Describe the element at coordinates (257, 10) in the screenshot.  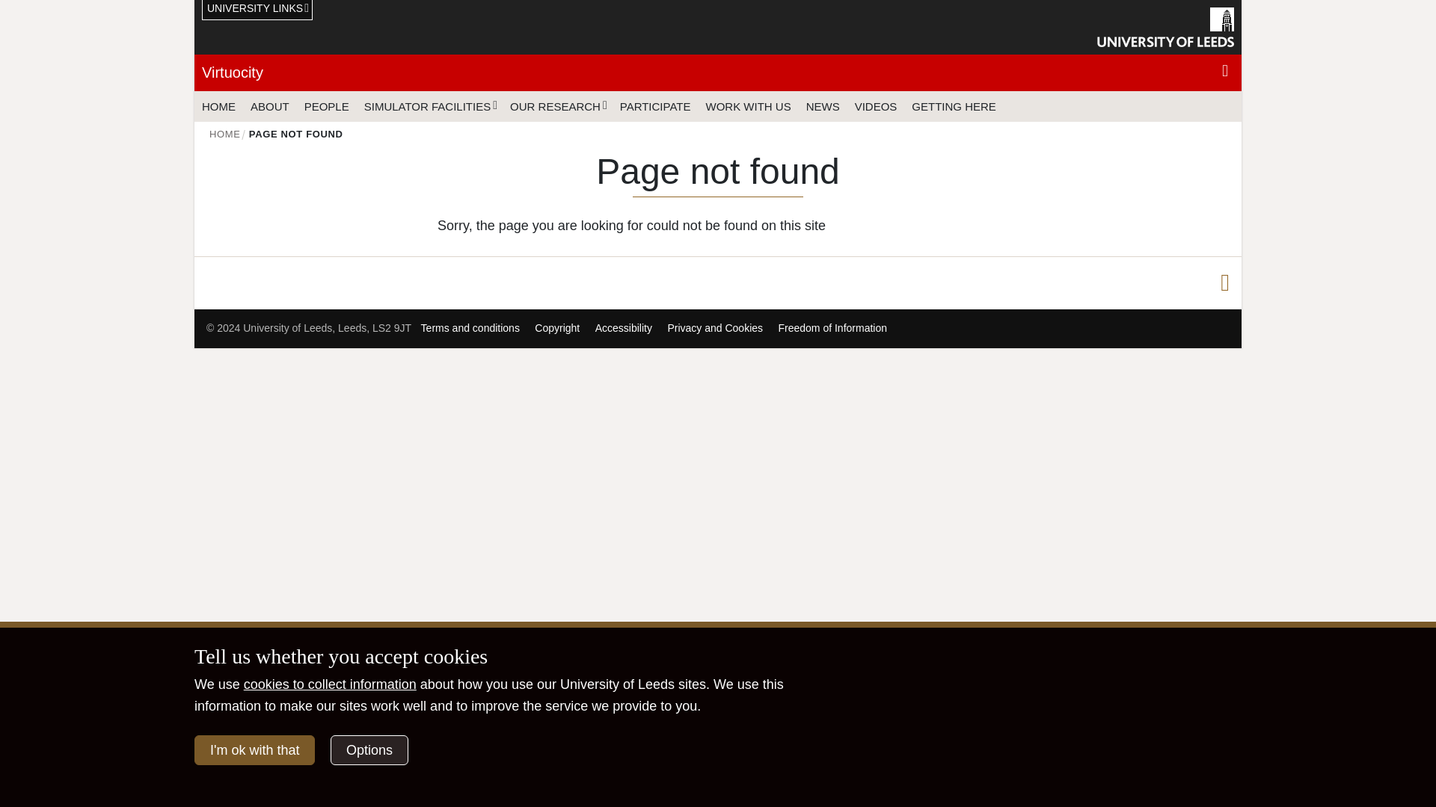
I see `UNIVERSITY LINKS` at that location.